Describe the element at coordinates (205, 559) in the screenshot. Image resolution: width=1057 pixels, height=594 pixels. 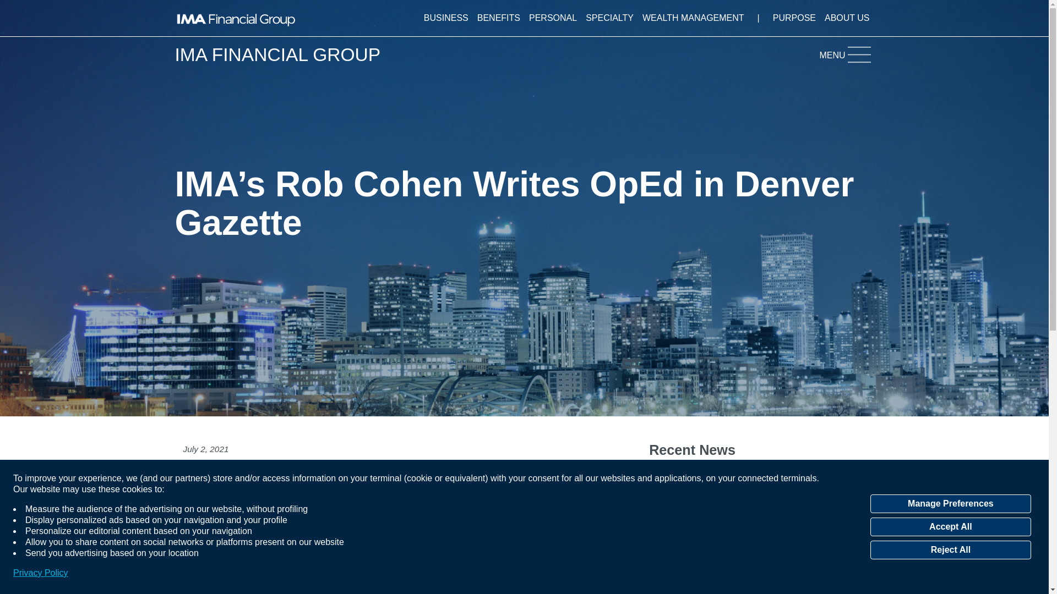
I see `Read more` at that location.